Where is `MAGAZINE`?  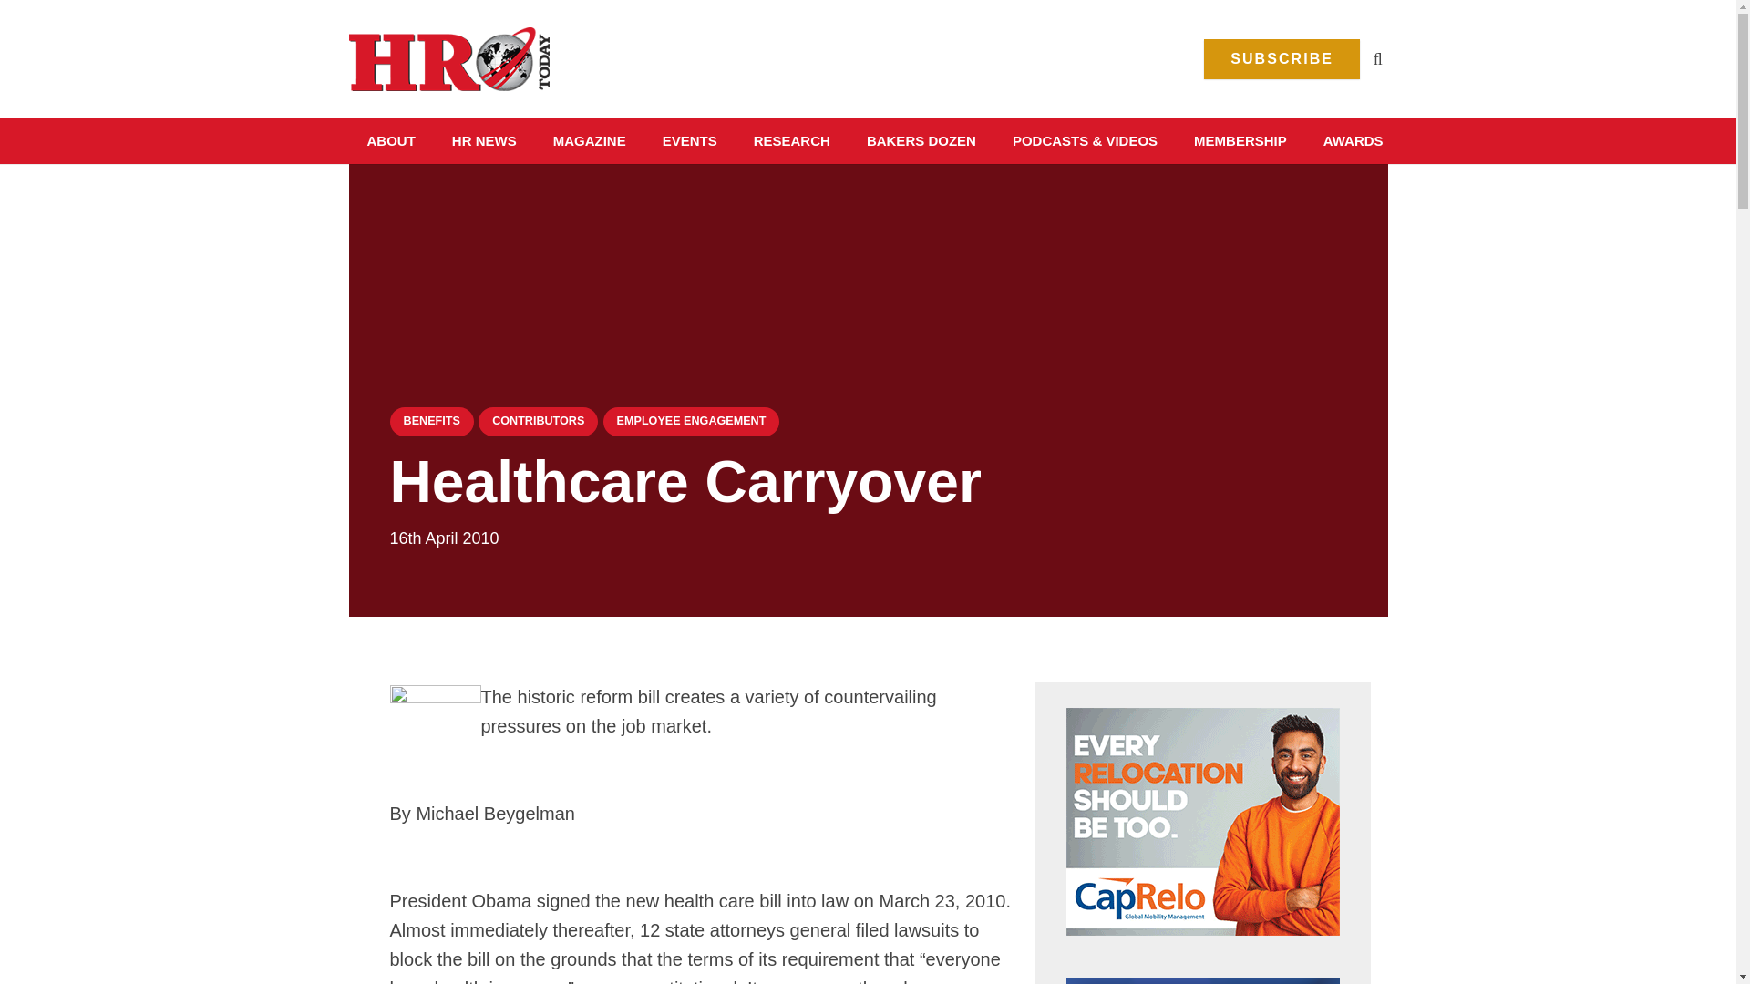
MAGAZINE is located at coordinates (589, 140).